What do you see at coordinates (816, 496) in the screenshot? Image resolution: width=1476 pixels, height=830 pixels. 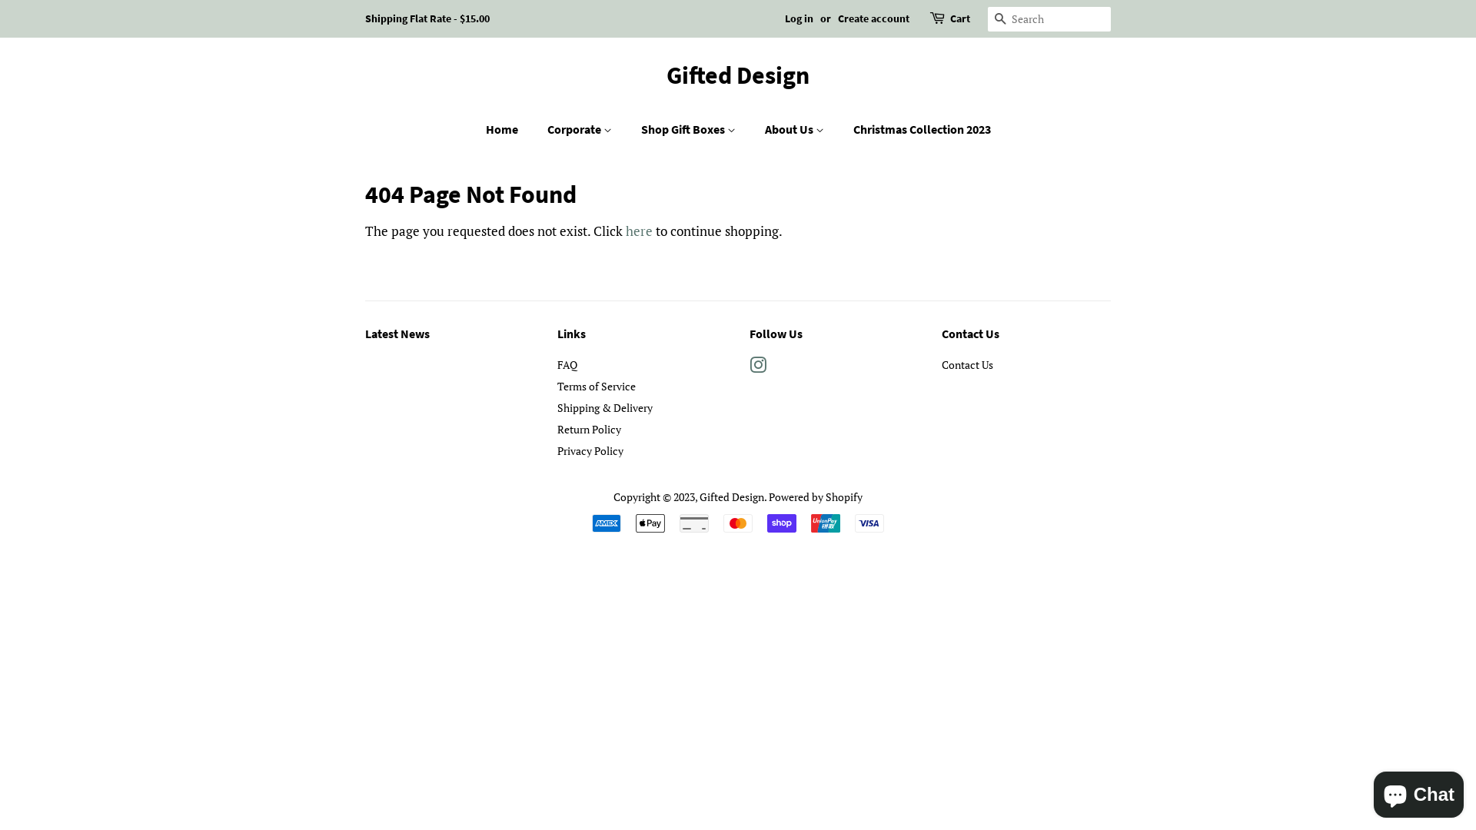 I see `Powered by Shopify` at bounding box center [816, 496].